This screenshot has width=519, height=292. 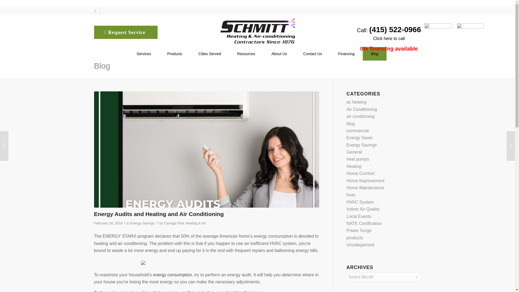 What do you see at coordinates (389, 38) in the screenshot?
I see `Click here to call` at bounding box center [389, 38].